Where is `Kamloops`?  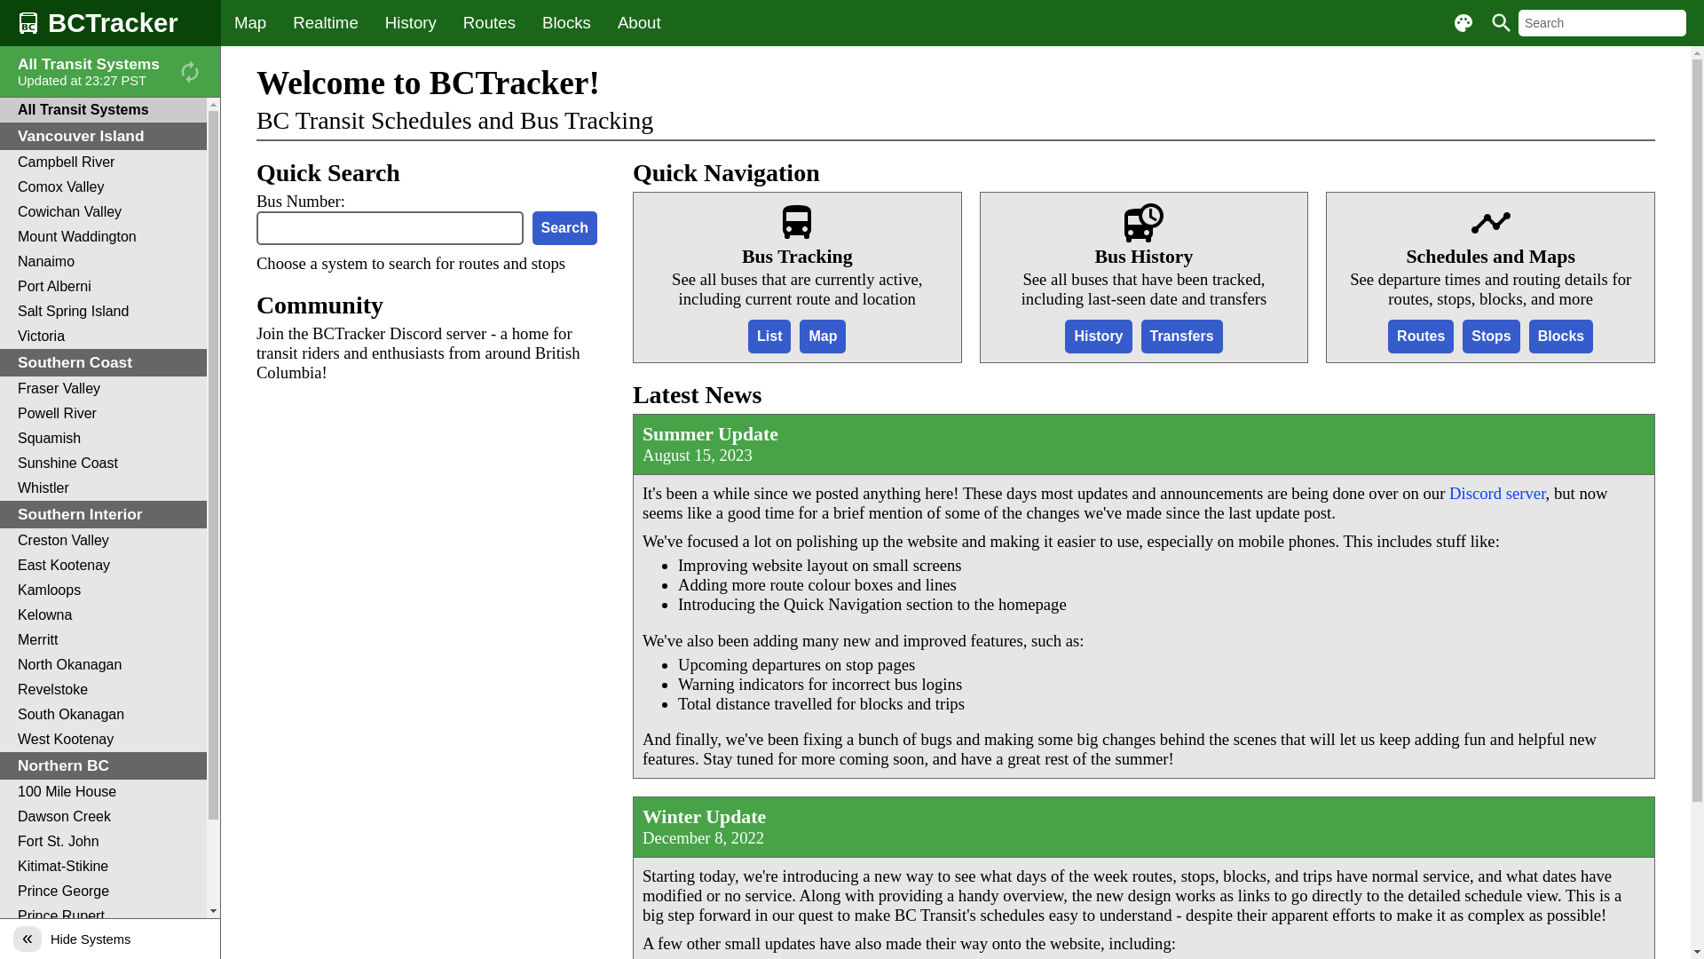
Kamloops is located at coordinates (103, 590).